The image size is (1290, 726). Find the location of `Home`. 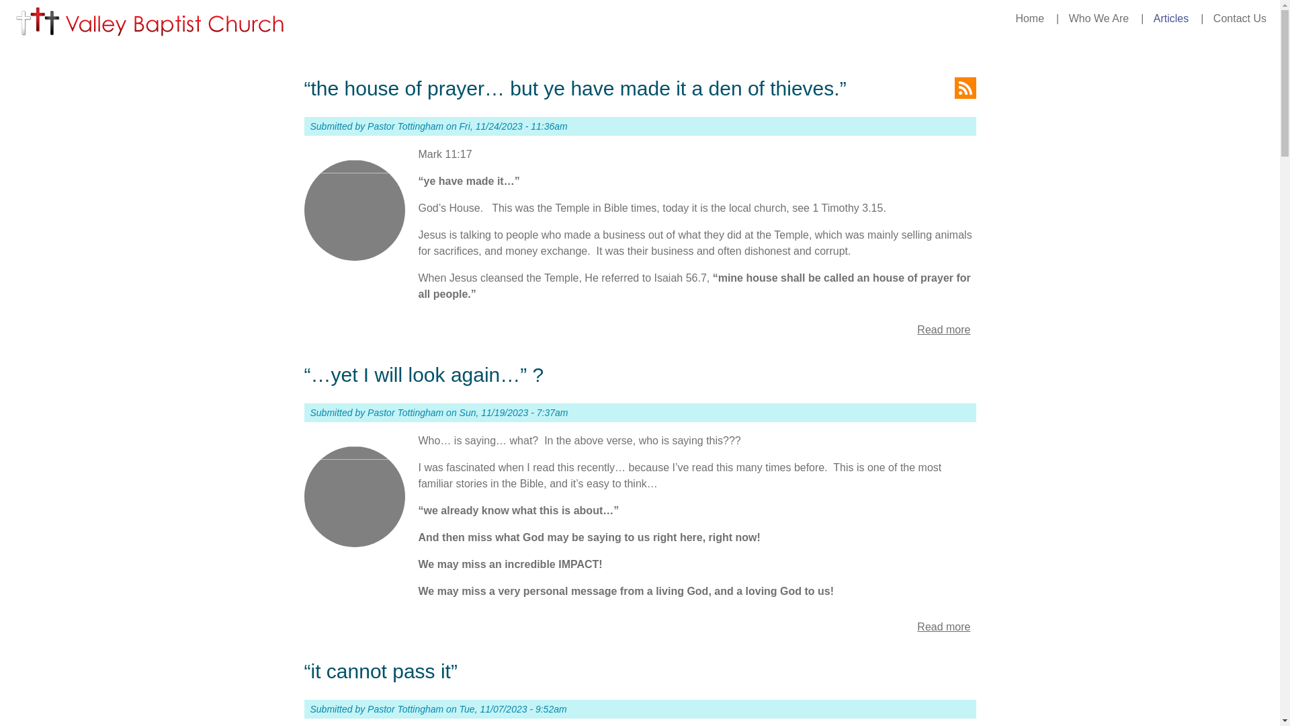

Home is located at coordinates (1029, 19).